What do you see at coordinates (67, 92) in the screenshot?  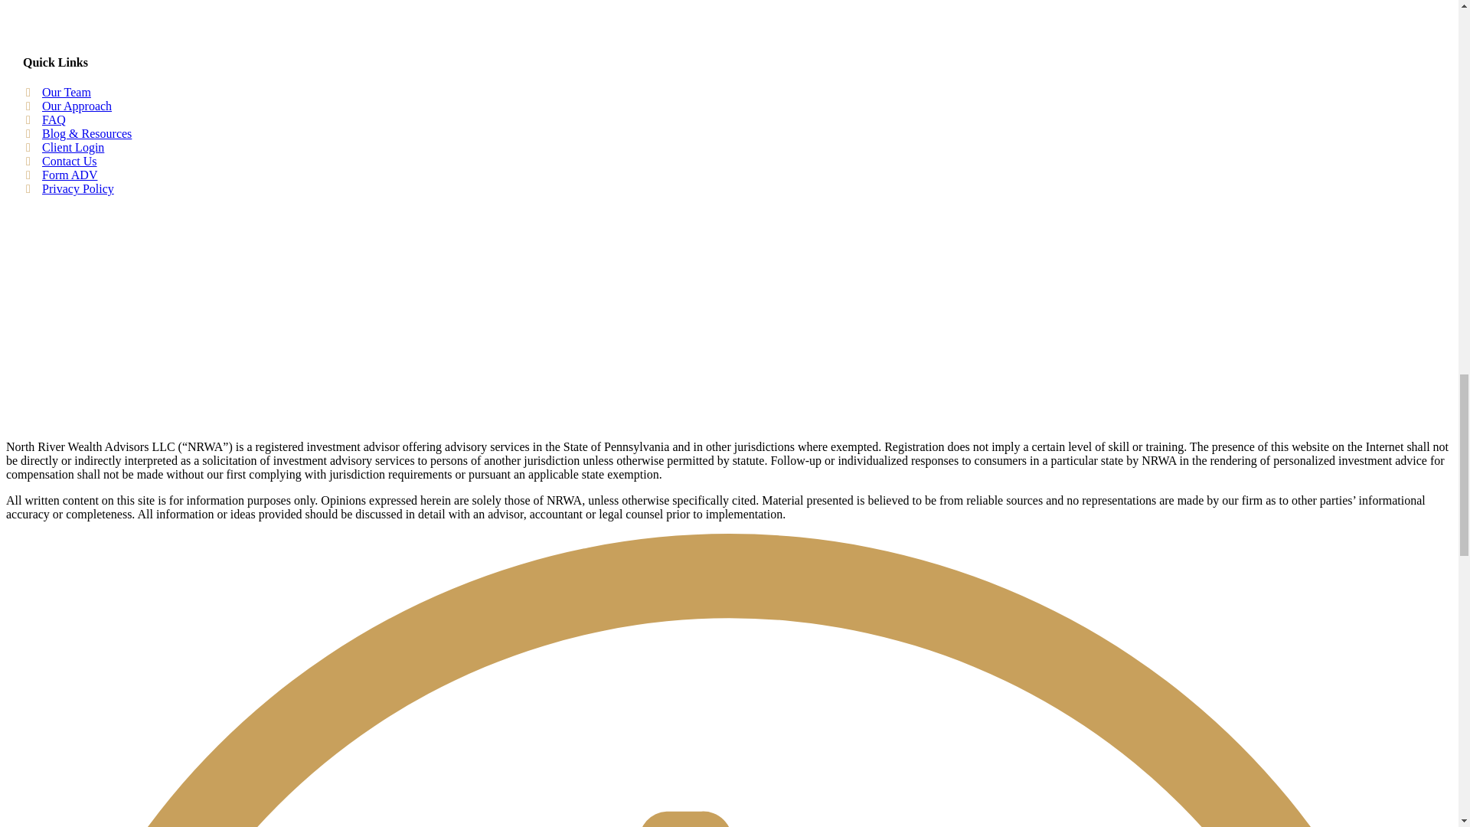 I see `Our Team` at bounding box center [67, 92].